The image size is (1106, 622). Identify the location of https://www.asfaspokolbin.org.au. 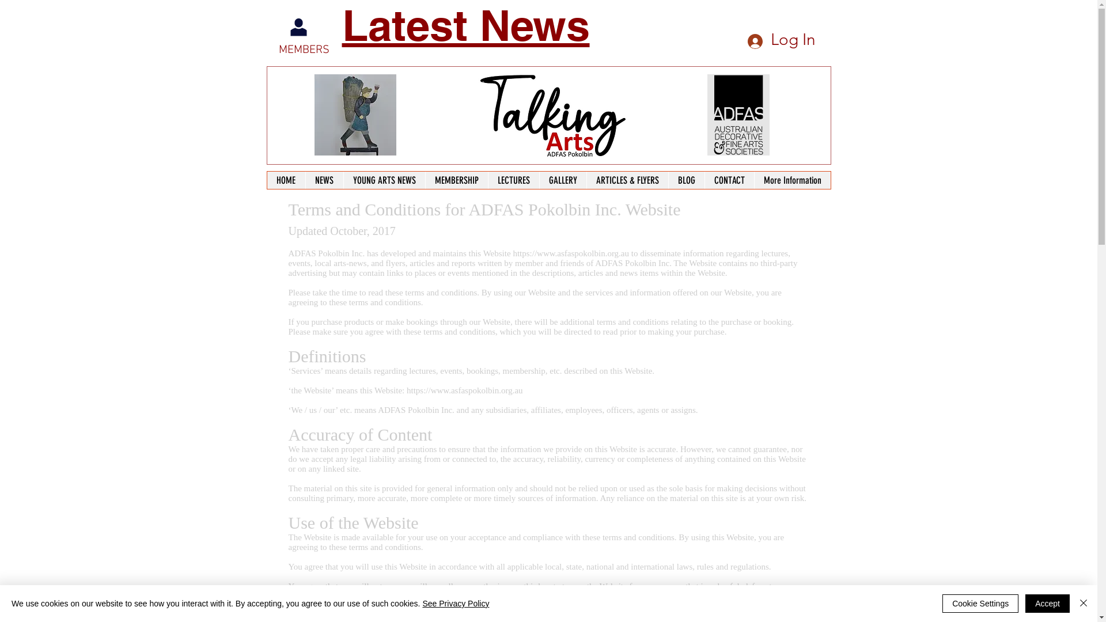
(571, 253).